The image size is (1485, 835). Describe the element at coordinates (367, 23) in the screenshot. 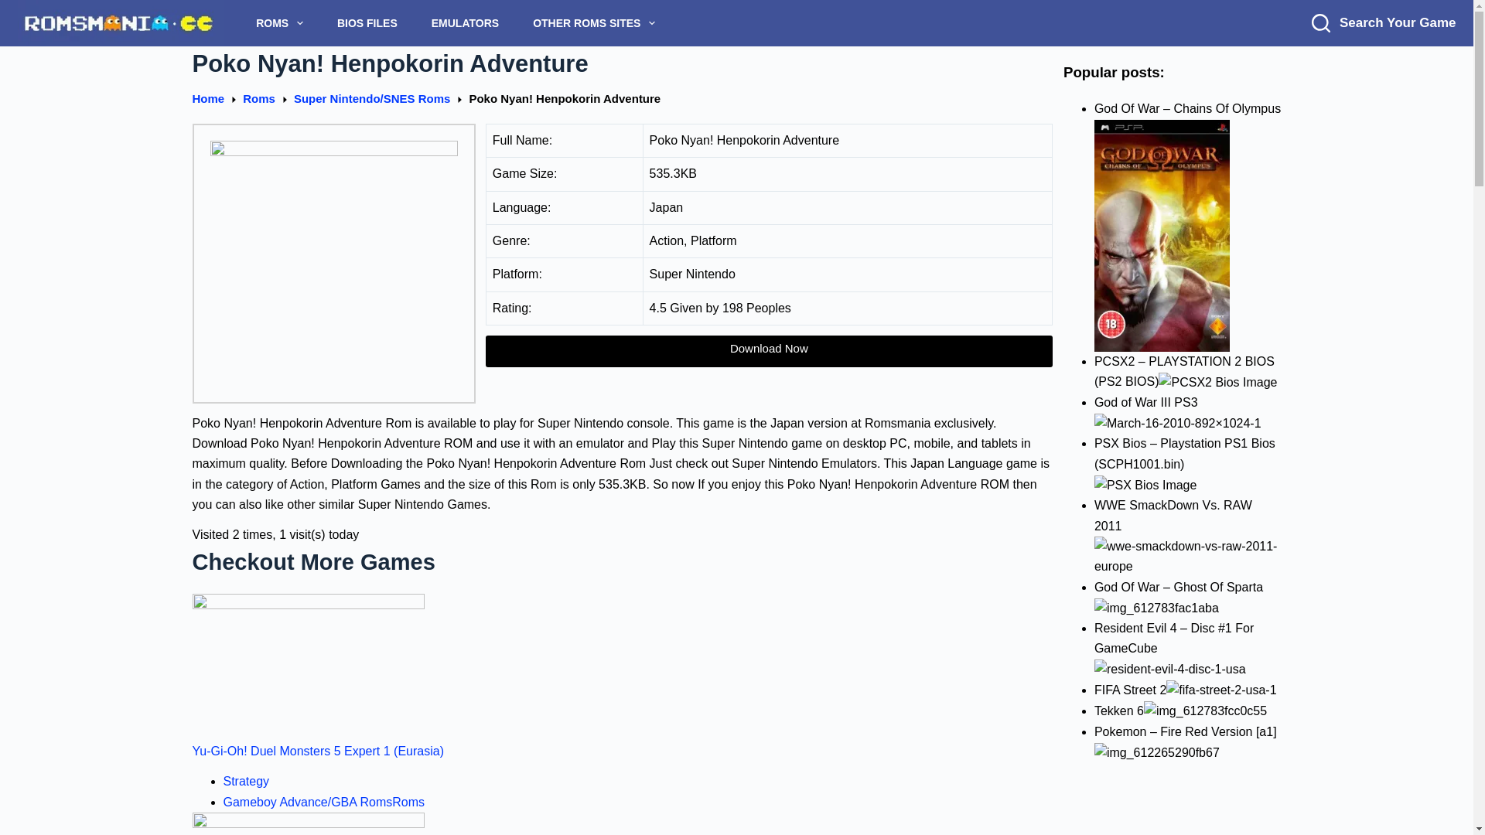

I see `BIOS FILES` at that location.